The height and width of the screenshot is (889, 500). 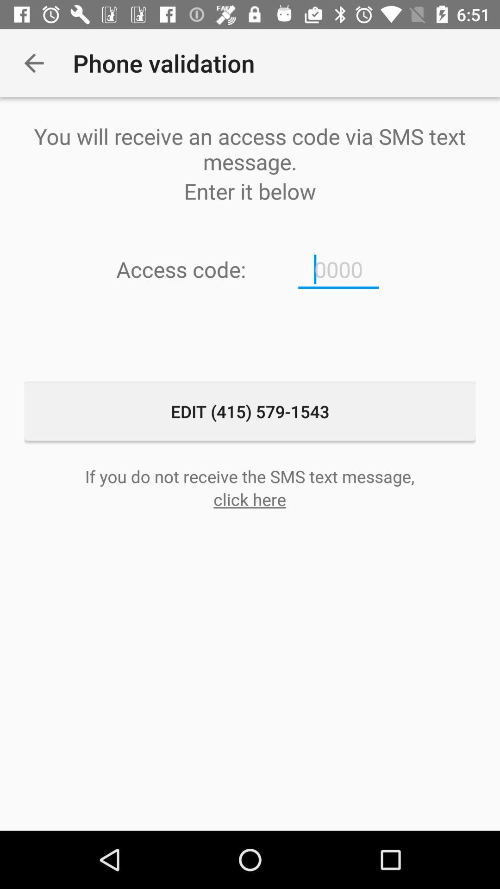 I want to click on turn on icon above the if you do icon, so click(x=250, y=411).